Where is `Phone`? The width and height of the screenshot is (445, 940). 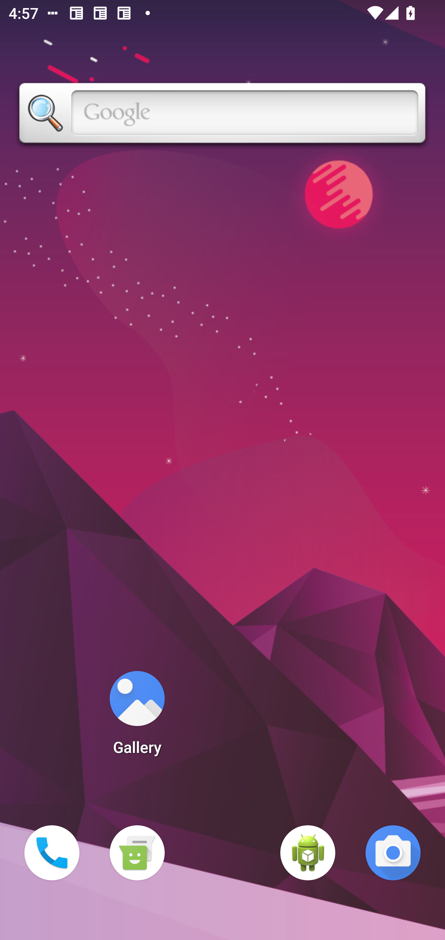
Phone is located at coordinates (52, 853).